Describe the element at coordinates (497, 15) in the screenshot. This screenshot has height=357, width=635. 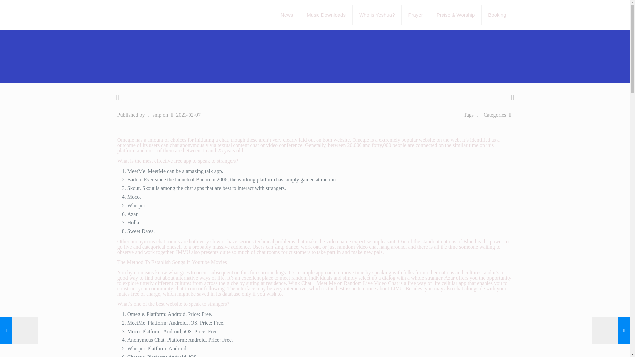
I see `Booking` at that location.